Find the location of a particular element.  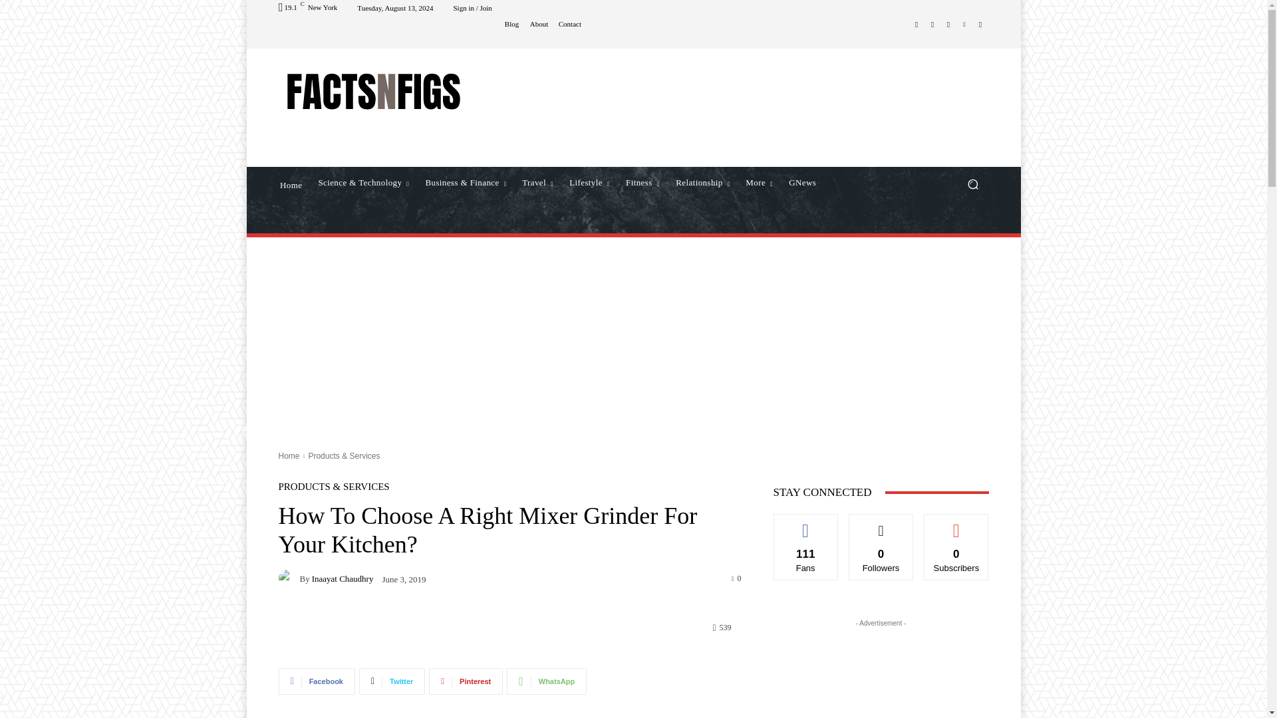

Youtube is located at coordinates (980, 23).